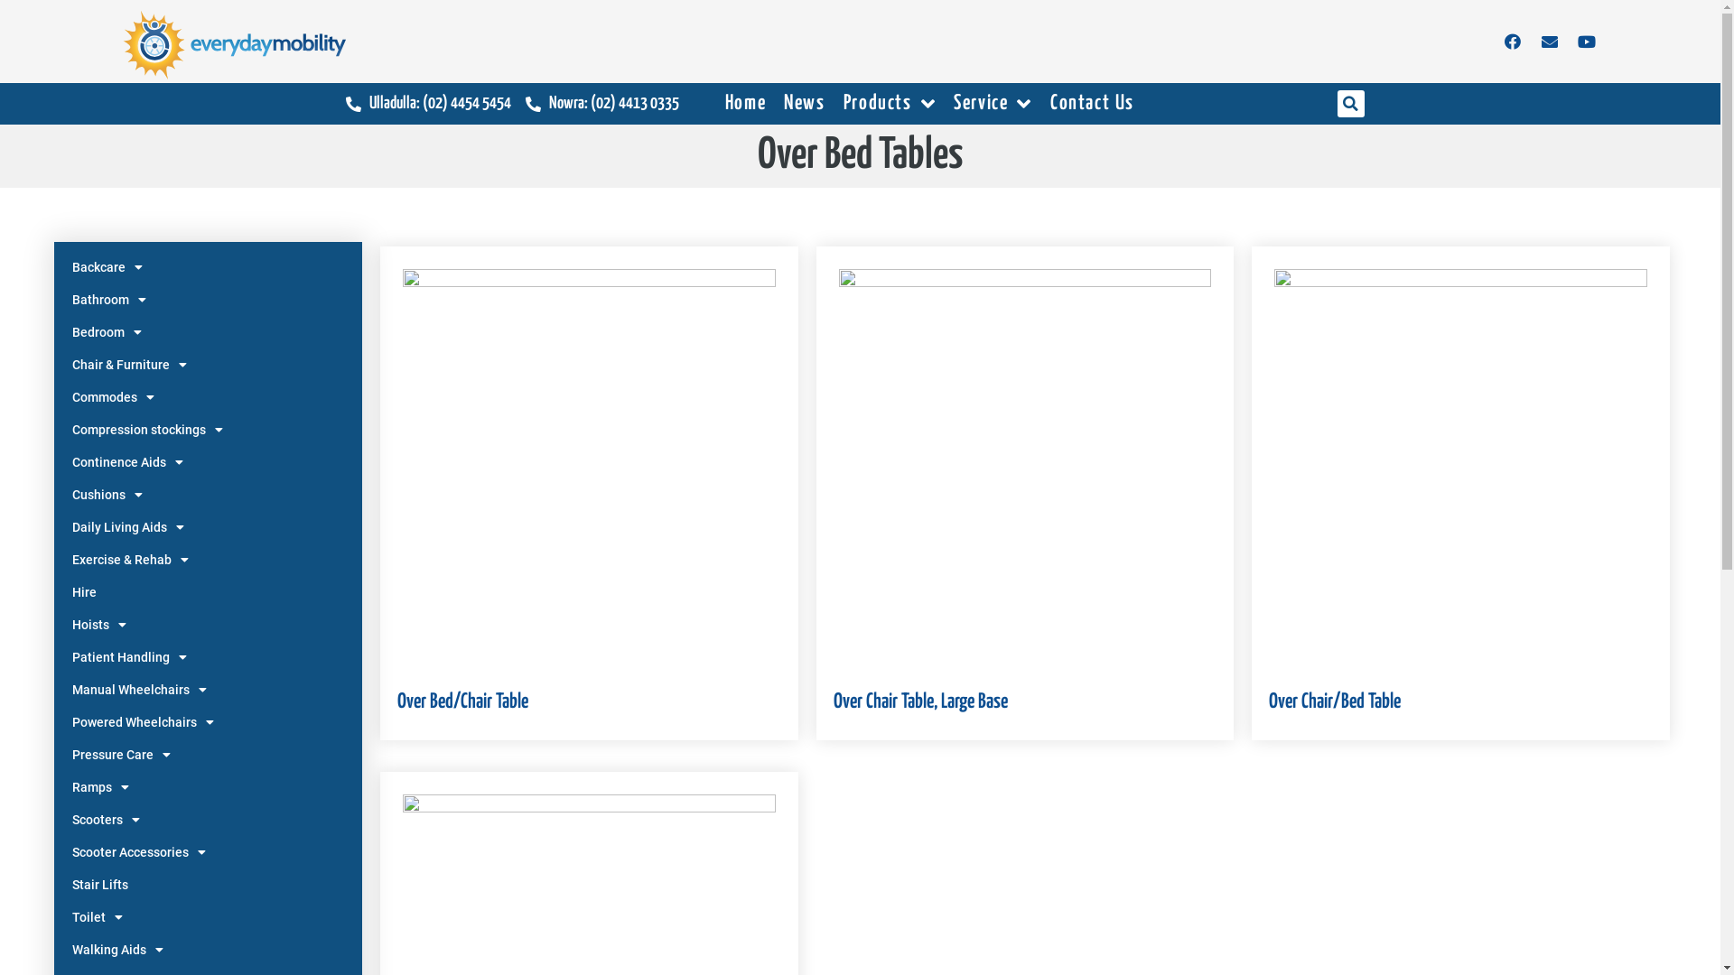  I want to click on Over Chair/Bed Table, so click(1460, 702).